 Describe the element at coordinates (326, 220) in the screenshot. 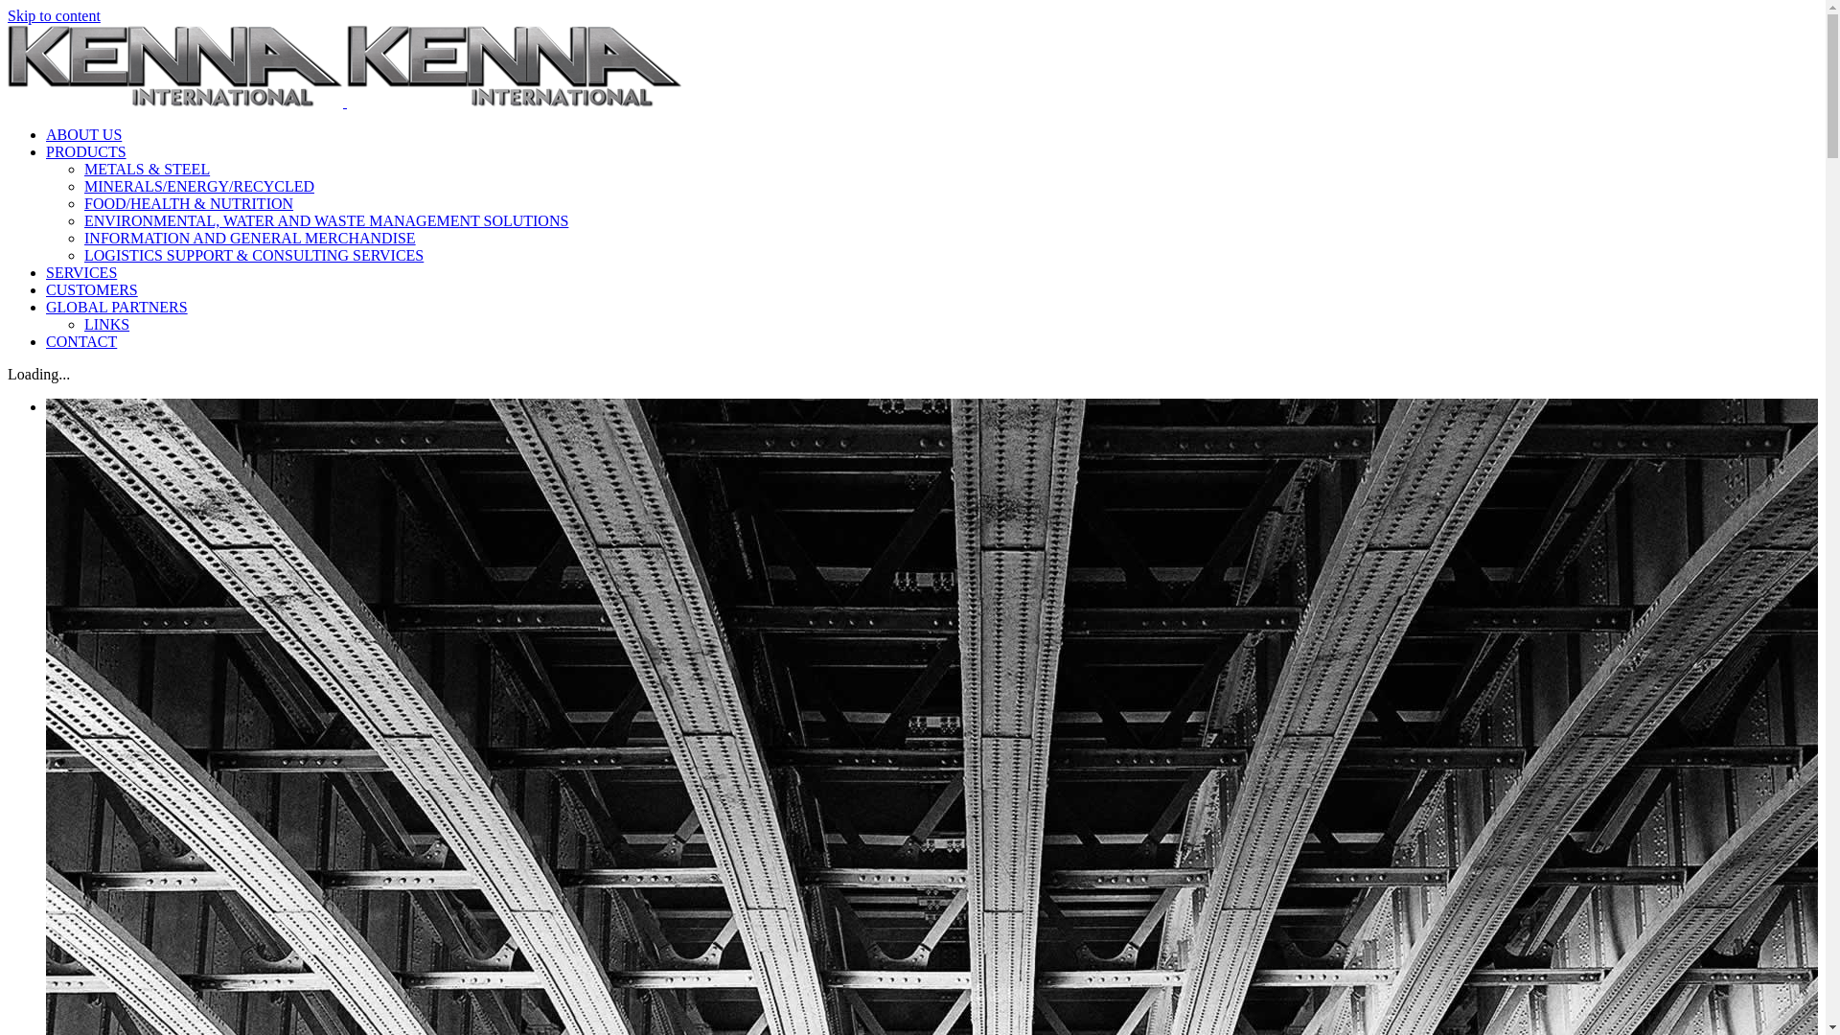

I see `ENVIRONMENTAL, WATER AND WASTE MANAGEMENT SOLUTIONS` at that location.